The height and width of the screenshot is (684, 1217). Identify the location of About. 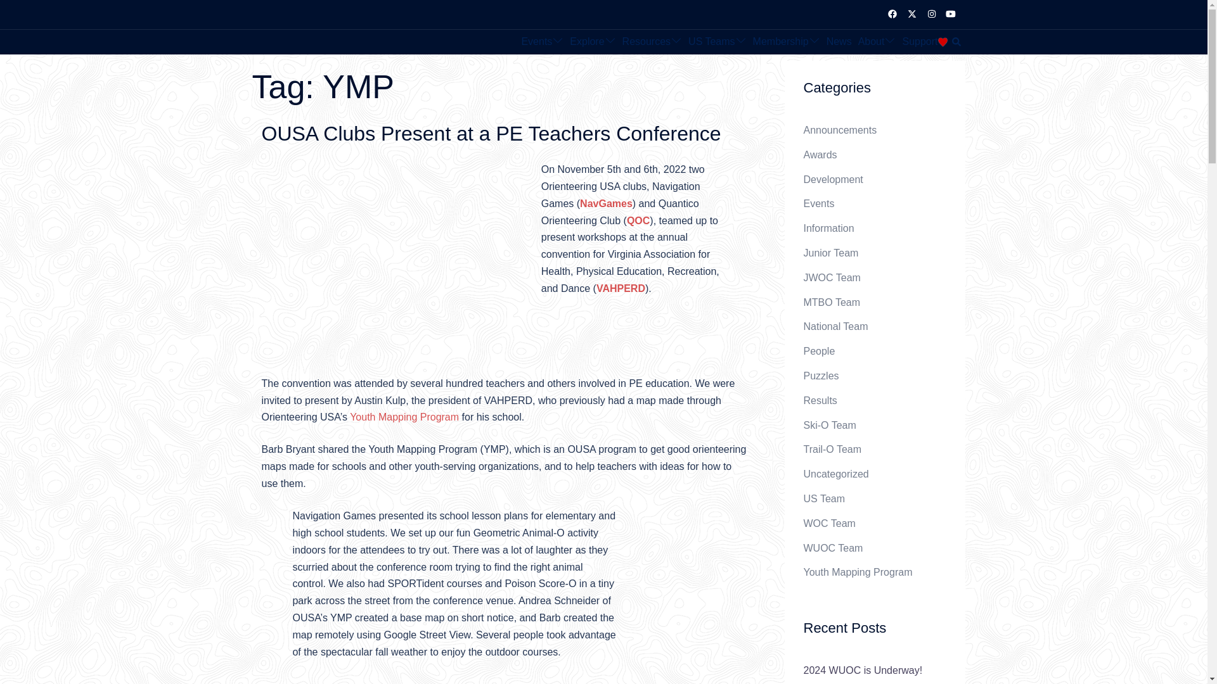
(871, 42).